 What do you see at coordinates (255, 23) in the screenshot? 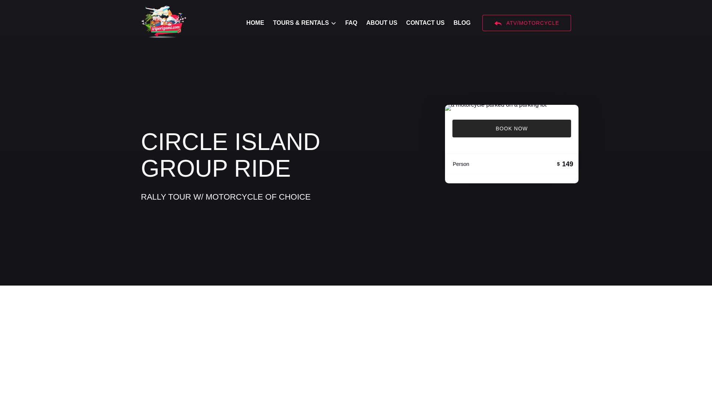
I see `HOME` at bounding box center [255, 23].